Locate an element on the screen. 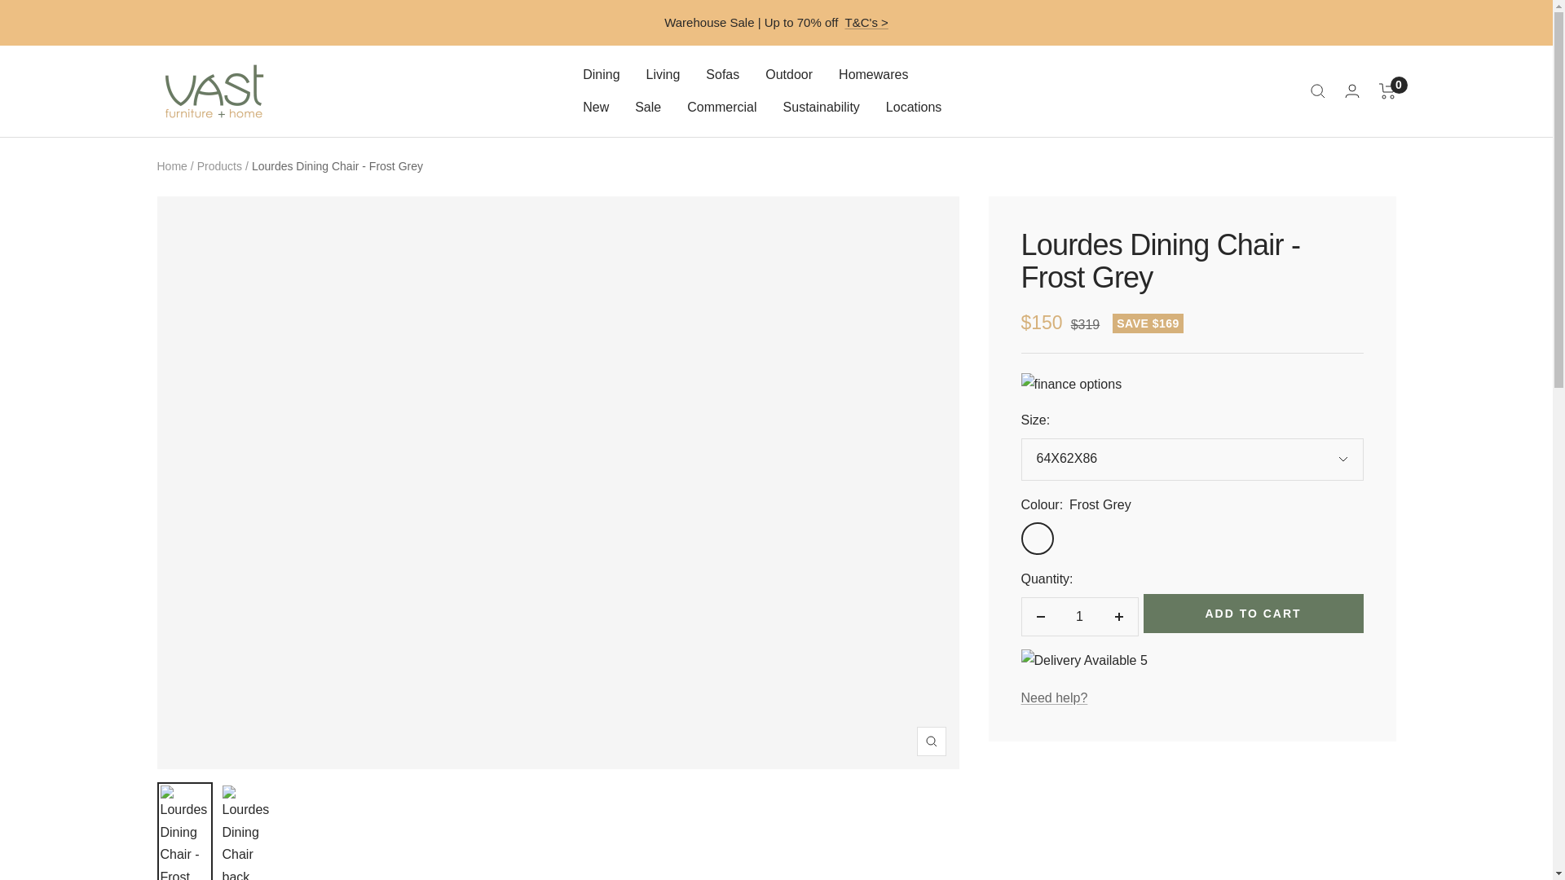  Commercial is located at coordinates (721, 107).